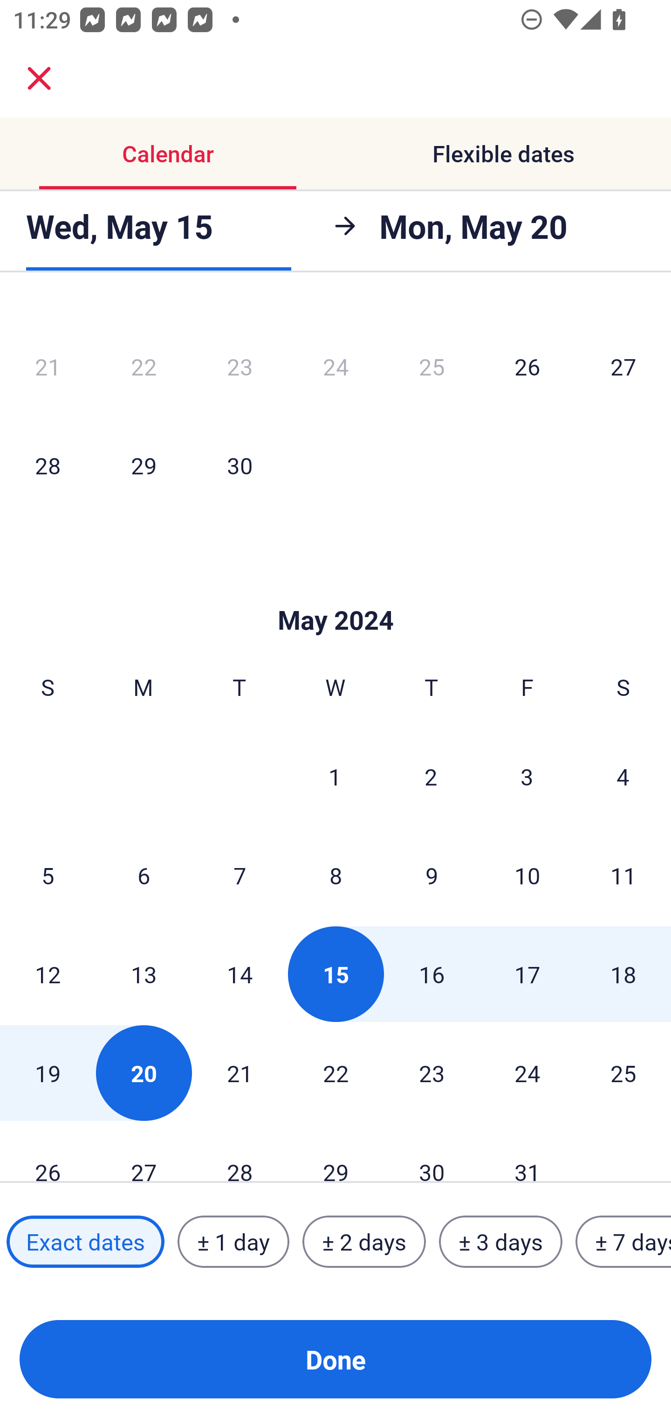  I want to click on 30 Thursday, May 30, 2024, so click(431, 1153).